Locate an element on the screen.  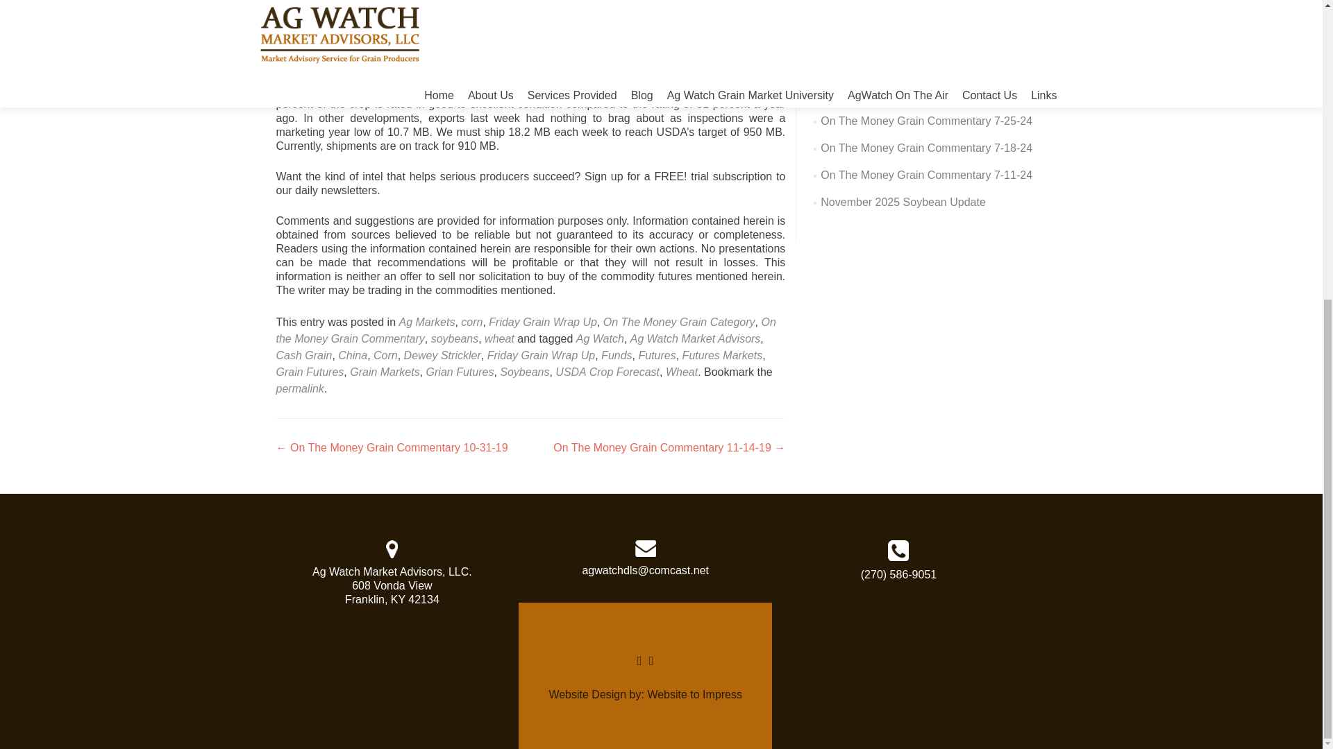
Soybeans is located at coordinates (525, 372).